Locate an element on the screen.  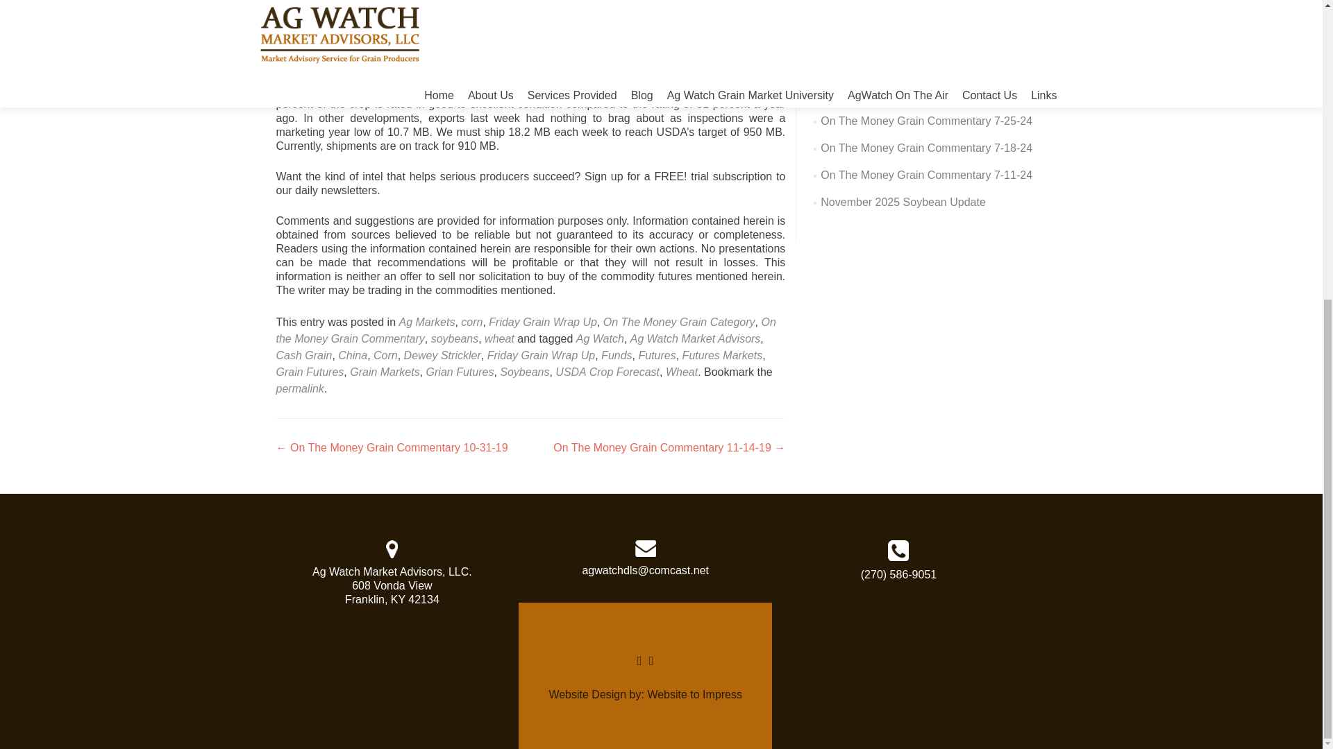
Soybeans is located at coordinates (525, 372).